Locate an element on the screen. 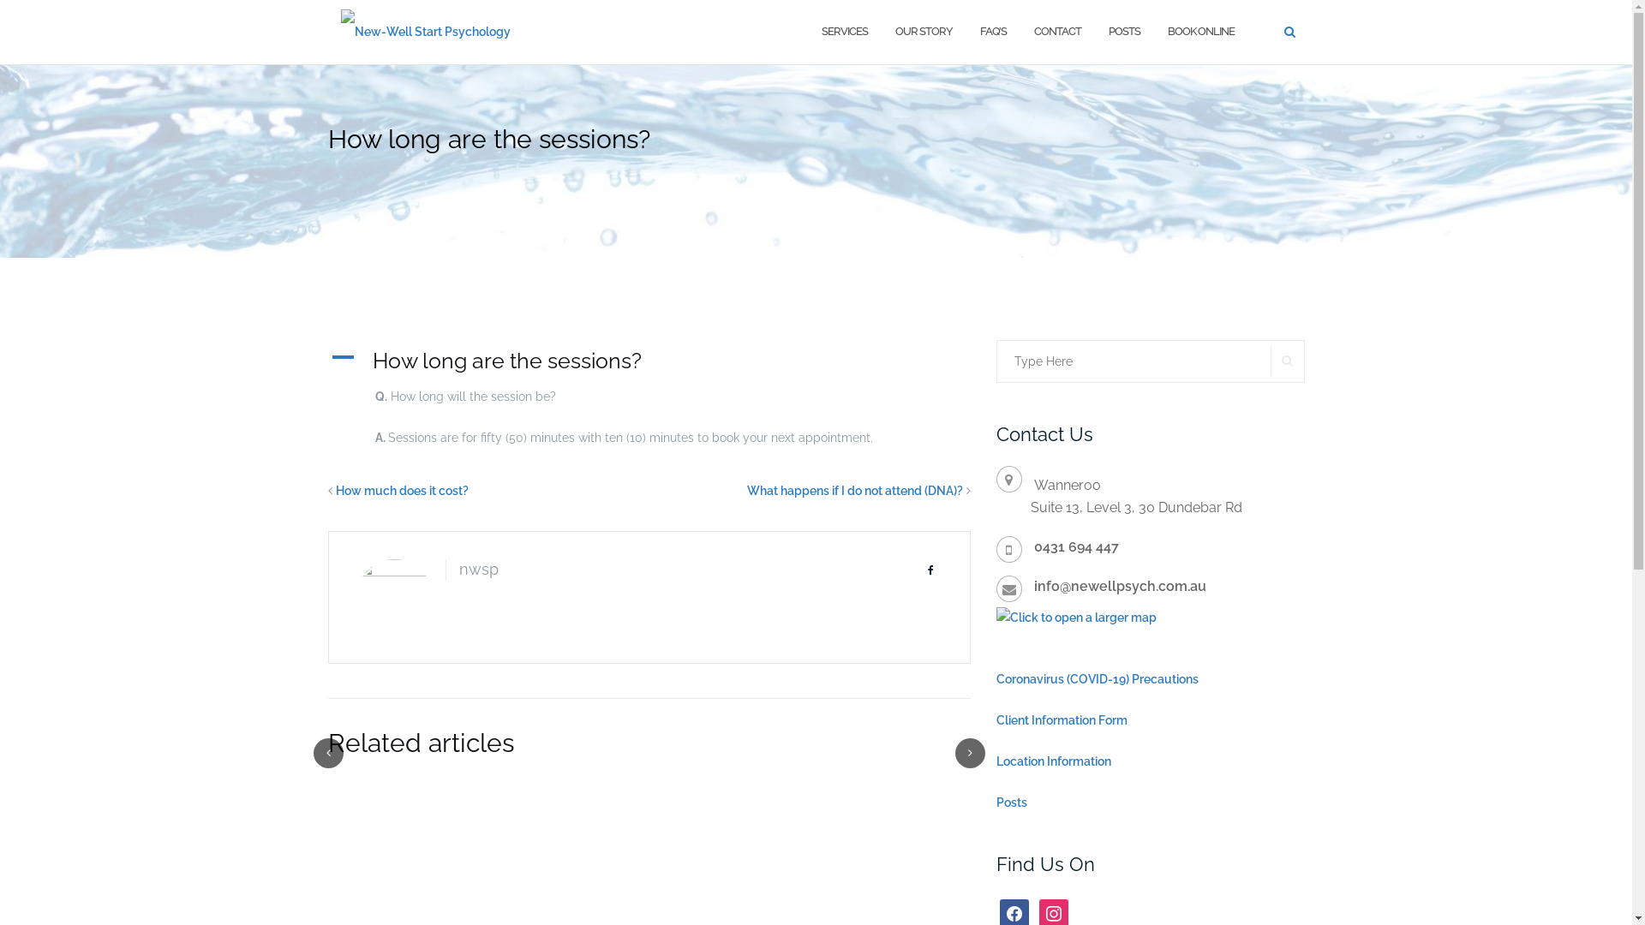 The width and height of the screenshot is (1645, 925). A
How long are the sessions? is located at coordinates (649, 361).